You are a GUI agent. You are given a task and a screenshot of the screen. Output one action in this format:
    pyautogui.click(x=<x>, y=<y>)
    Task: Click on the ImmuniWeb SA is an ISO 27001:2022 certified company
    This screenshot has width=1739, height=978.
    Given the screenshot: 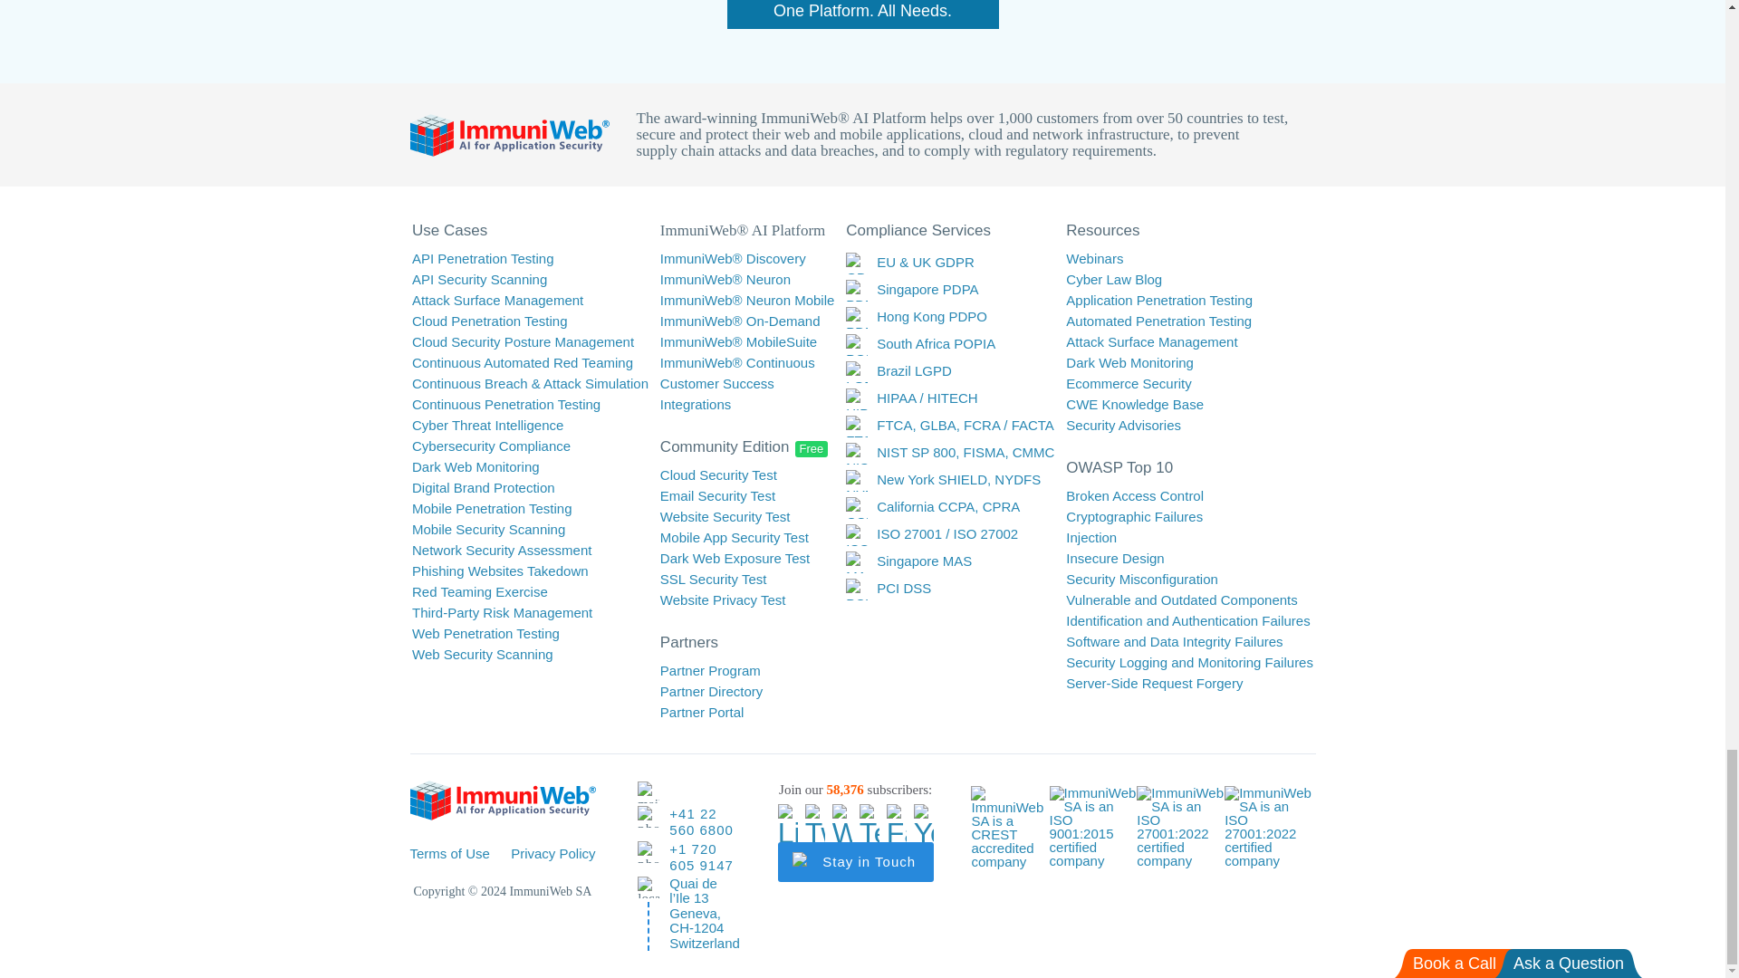 What is the action you would take?
    pyautogui.click(x=1181, y=831)
    